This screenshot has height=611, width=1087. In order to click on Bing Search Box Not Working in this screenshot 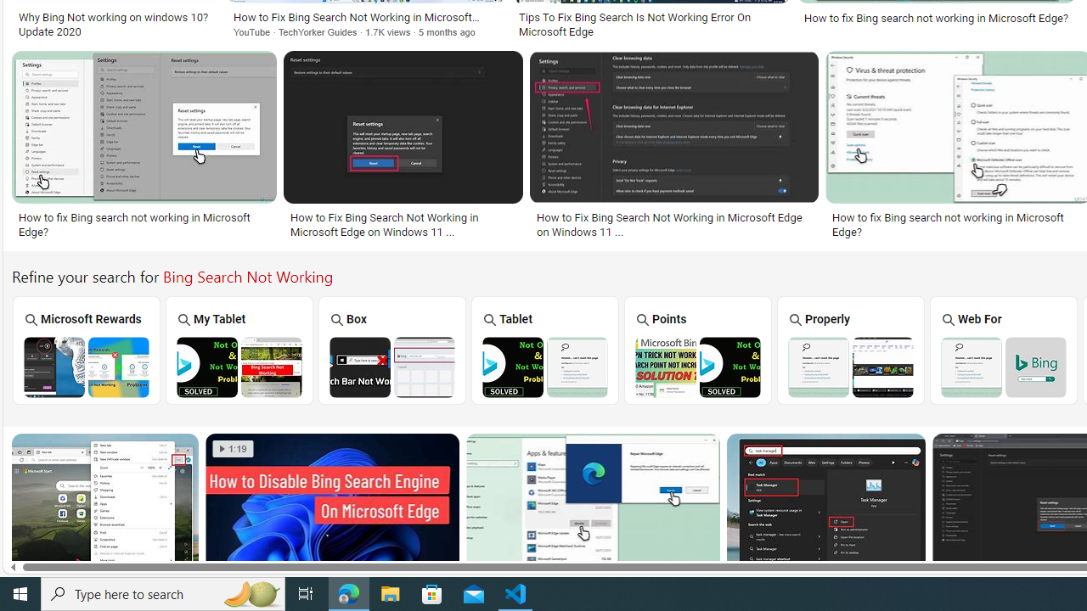, I will do `click(392, 367)`.